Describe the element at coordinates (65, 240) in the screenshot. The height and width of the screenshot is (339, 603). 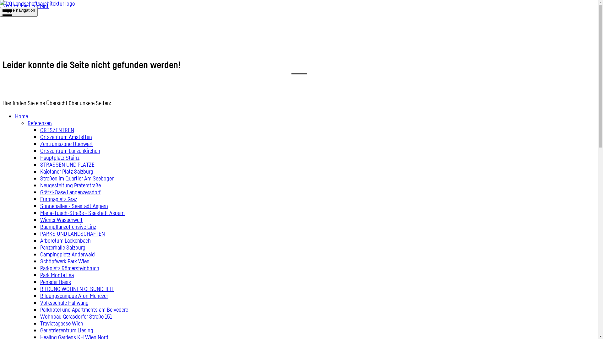
I see `Arboretum Lackenbach` at that location.